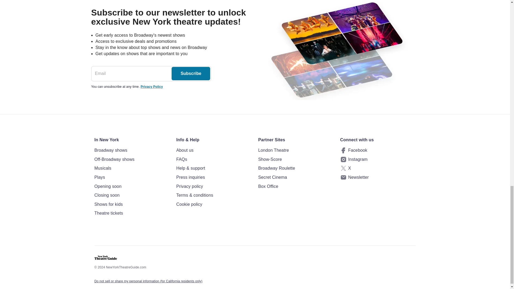 Image resolution: width=514 pixels, height=289 pixels. I want to click on Opening soon, so click(132, 186).